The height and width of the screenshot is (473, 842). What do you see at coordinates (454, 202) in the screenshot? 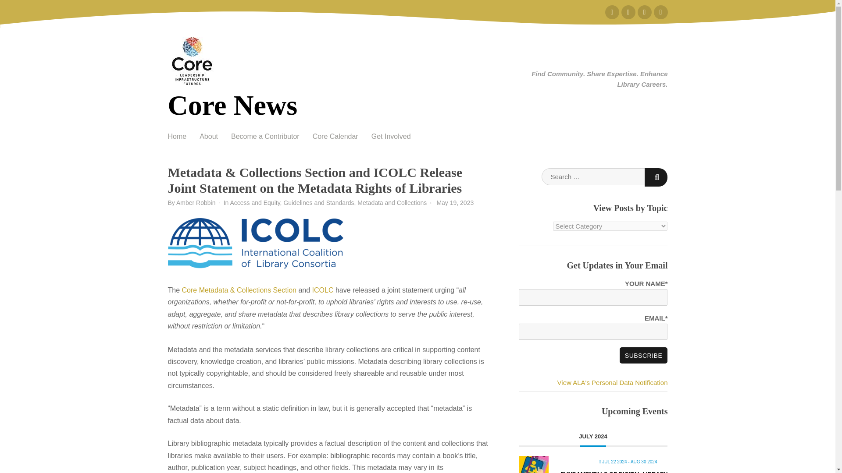
I see `May 19, 2023` at bounding box center [454, 202].